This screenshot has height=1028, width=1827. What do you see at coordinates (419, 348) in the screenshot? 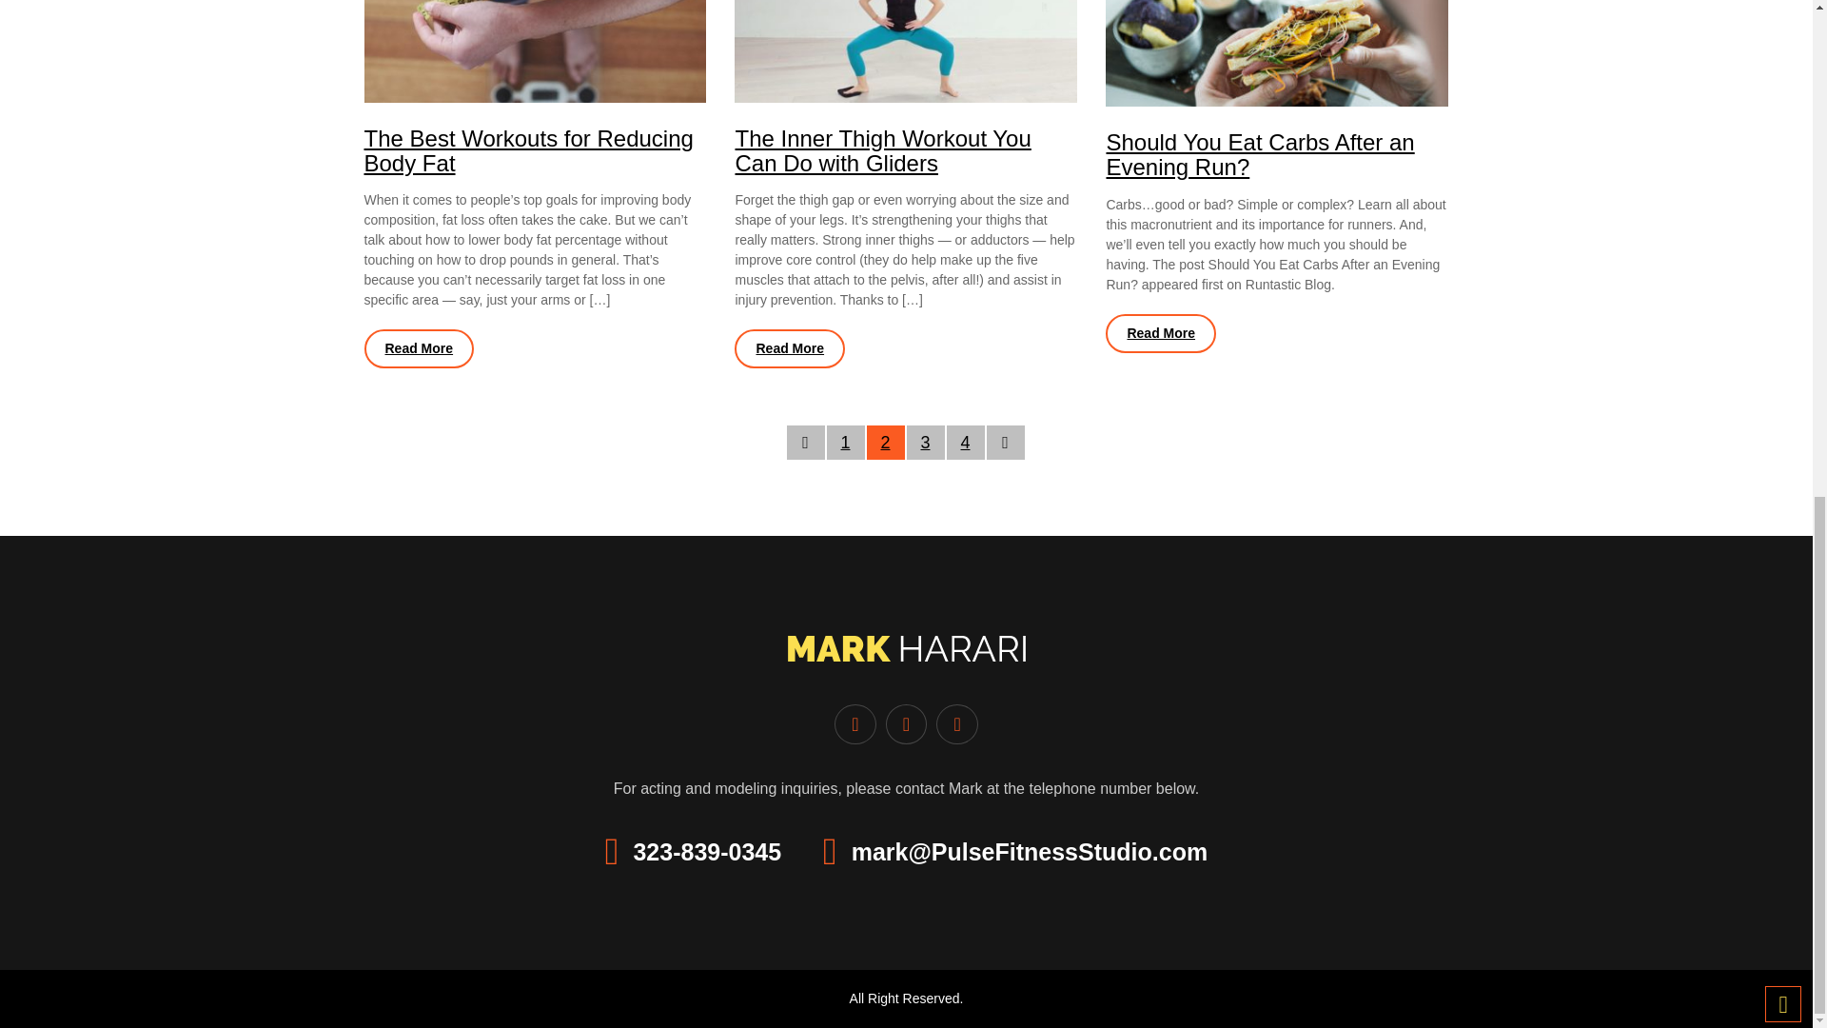
I see `Read More` at bounding box center [419, 348].